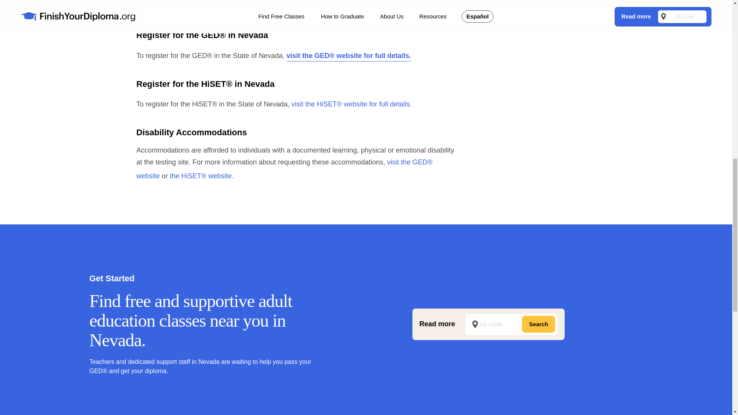 The height and width of the screenshot is (415, 738). What do you see at coordinates (512, 324) in the screenshot?
I see `Please enter a 5-digit numeric ZIP code.` at bounding box center [512, 324].